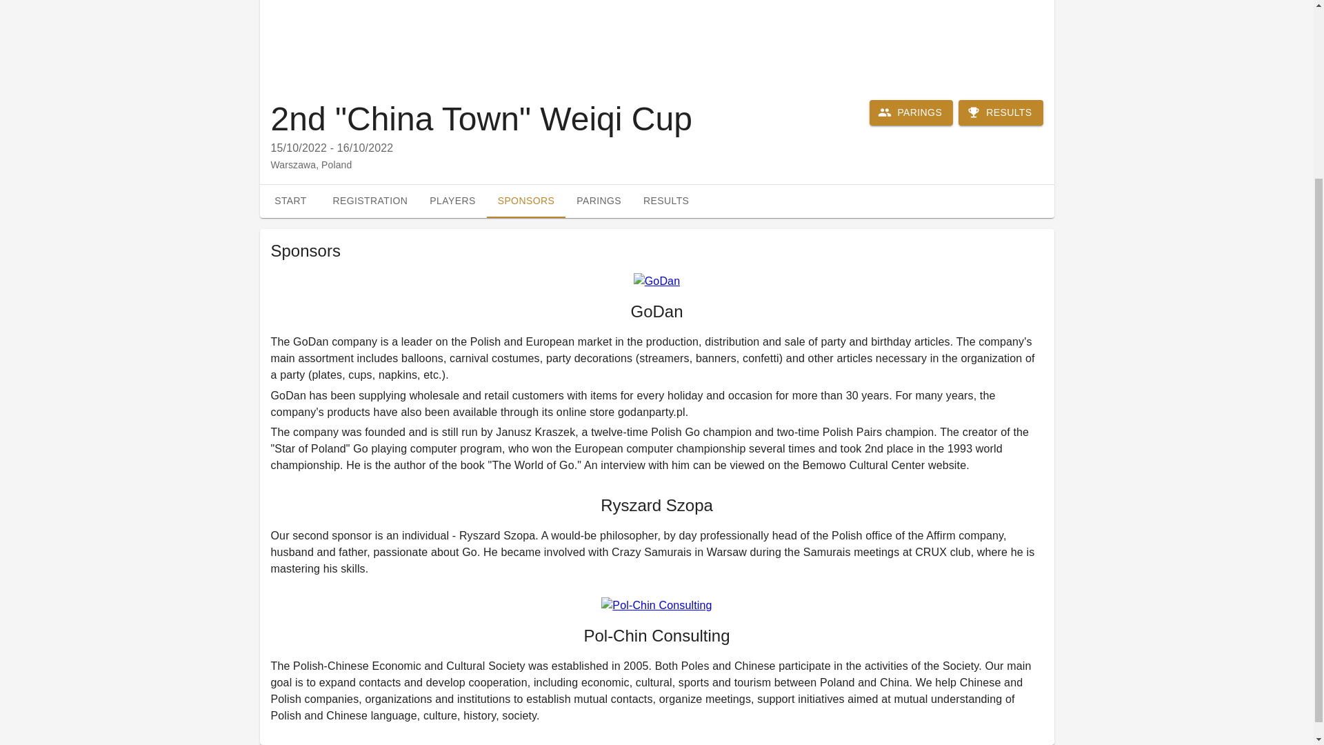  I want to click on PARINGS, so click(480, 119).